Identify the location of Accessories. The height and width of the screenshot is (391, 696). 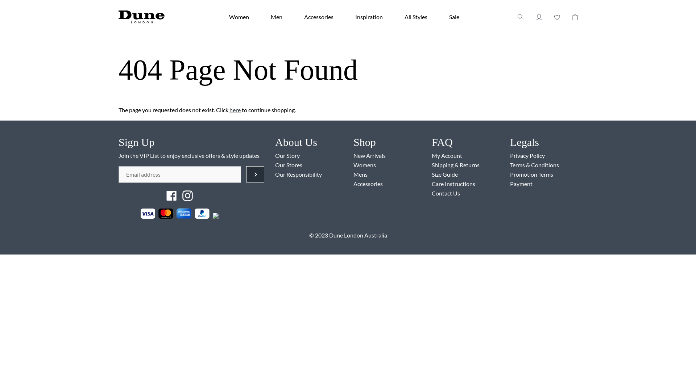
(319, 17).